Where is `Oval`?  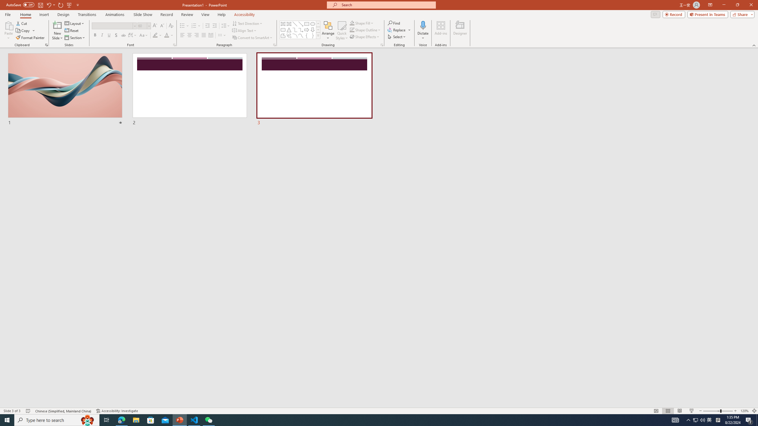
Oval is located at coordinates (313, 24).